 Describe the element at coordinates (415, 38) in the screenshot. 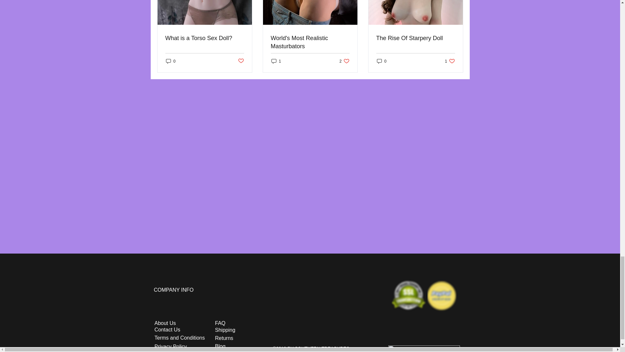

I see `The Rise Of Starpery Doll` at that location.